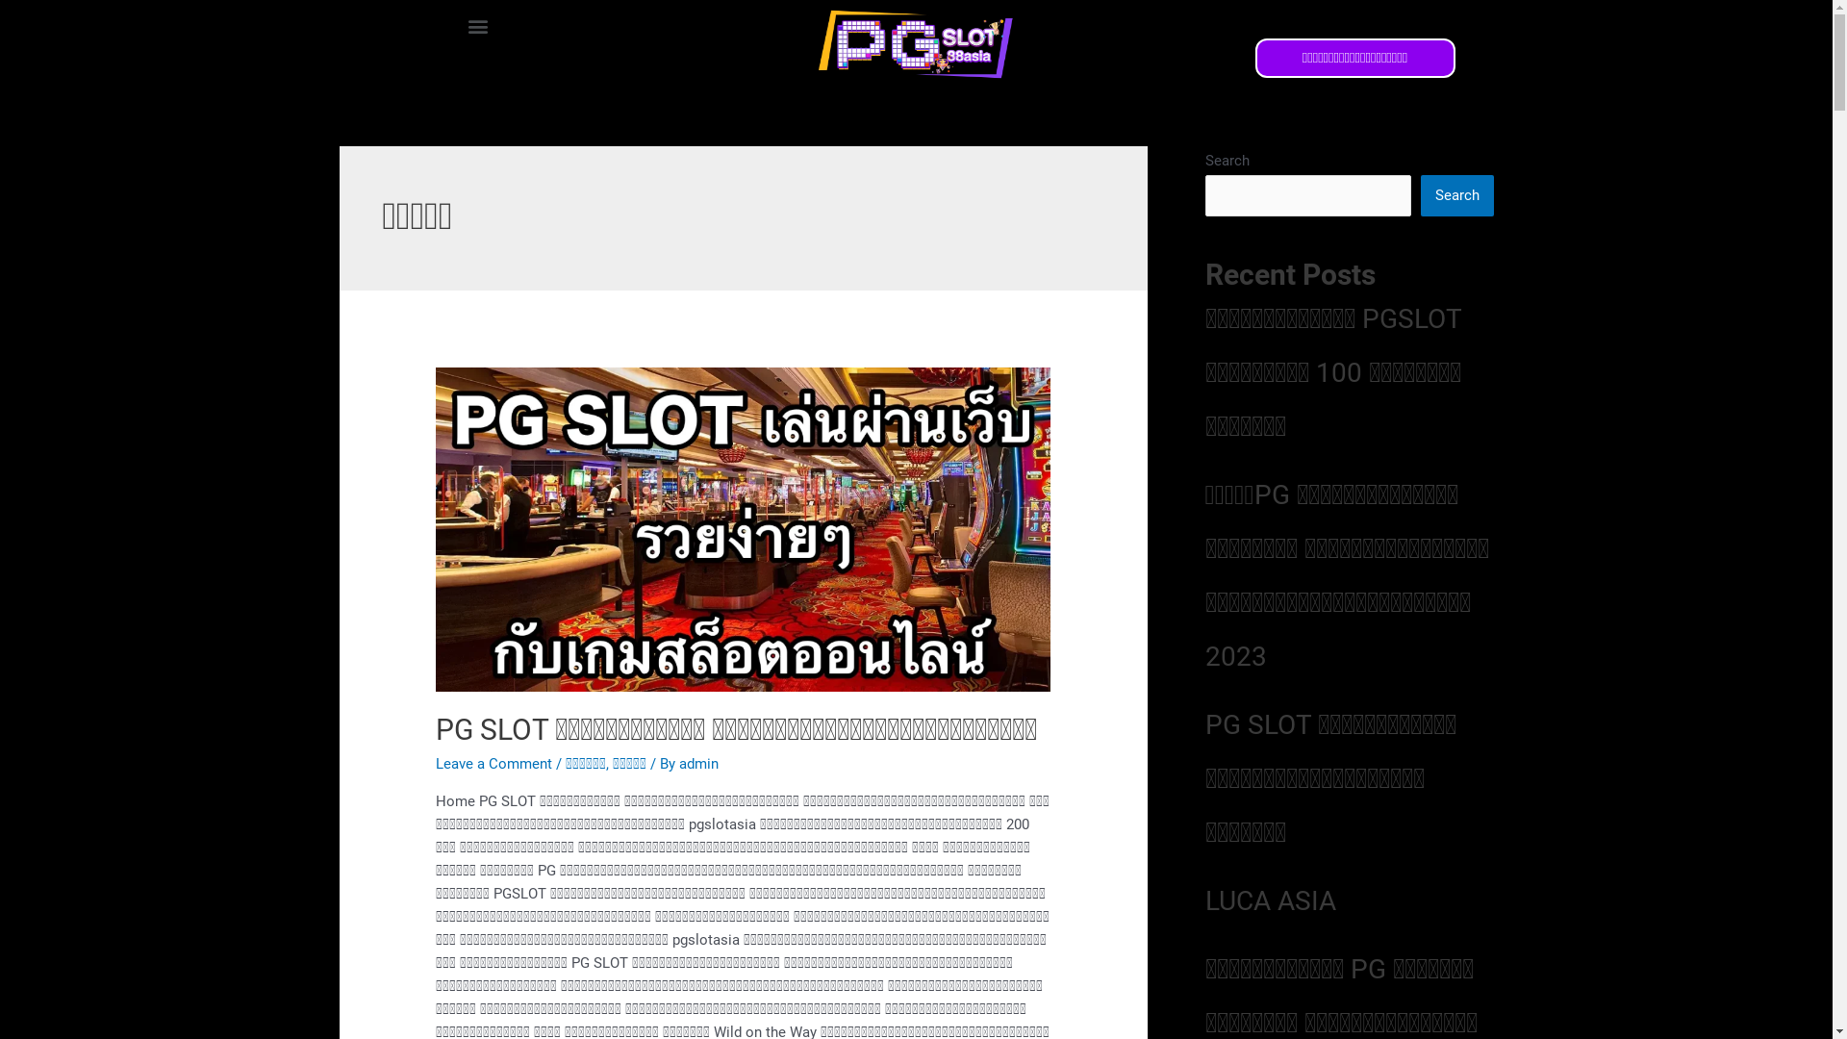  What do you see at coordinates (1456, 196) in the screenshot?
I see `Search` at bounding box center [1456, 196].